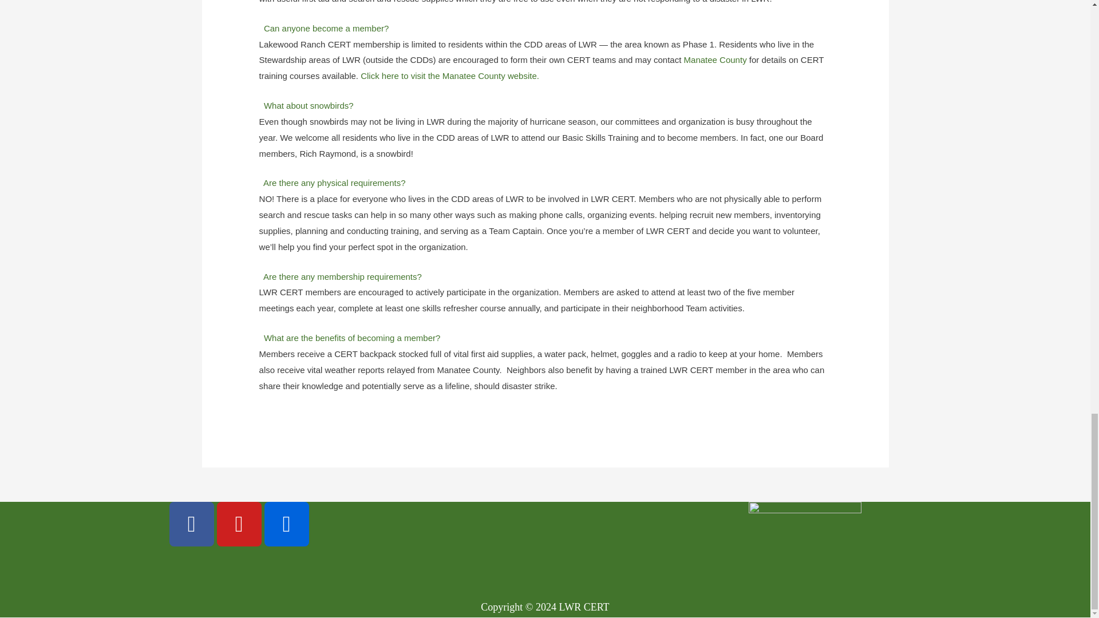 The width and height of the screenshot is (1099, 618). Describe the element at coordinates (309, 105) in the screenshot. I see `What about snowbirds?` at that location.